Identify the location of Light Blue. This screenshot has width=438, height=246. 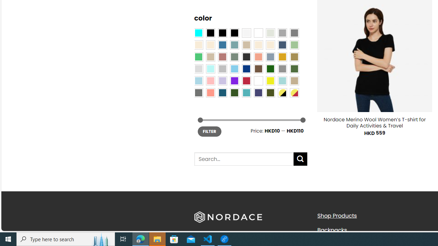
(198, 81).